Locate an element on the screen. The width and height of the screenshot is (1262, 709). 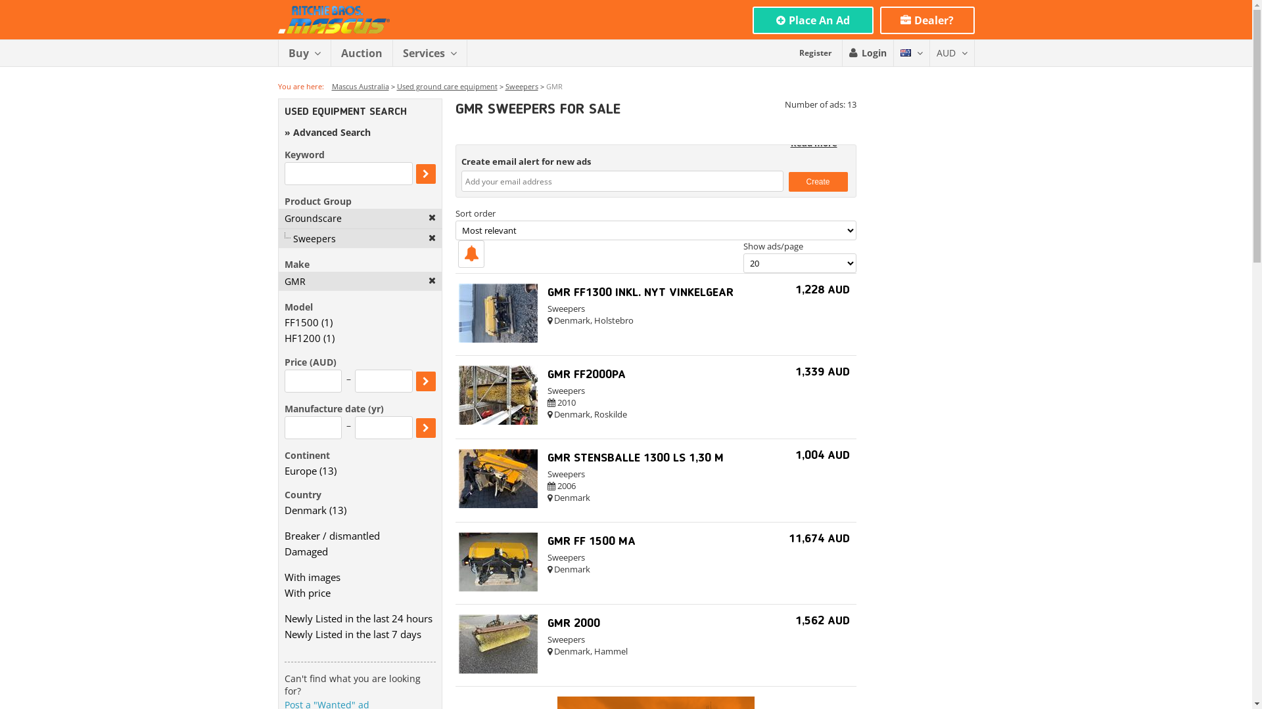
GMR STENSBALLE 1300 LS 1,30 M is located at coordinates (635, 458).